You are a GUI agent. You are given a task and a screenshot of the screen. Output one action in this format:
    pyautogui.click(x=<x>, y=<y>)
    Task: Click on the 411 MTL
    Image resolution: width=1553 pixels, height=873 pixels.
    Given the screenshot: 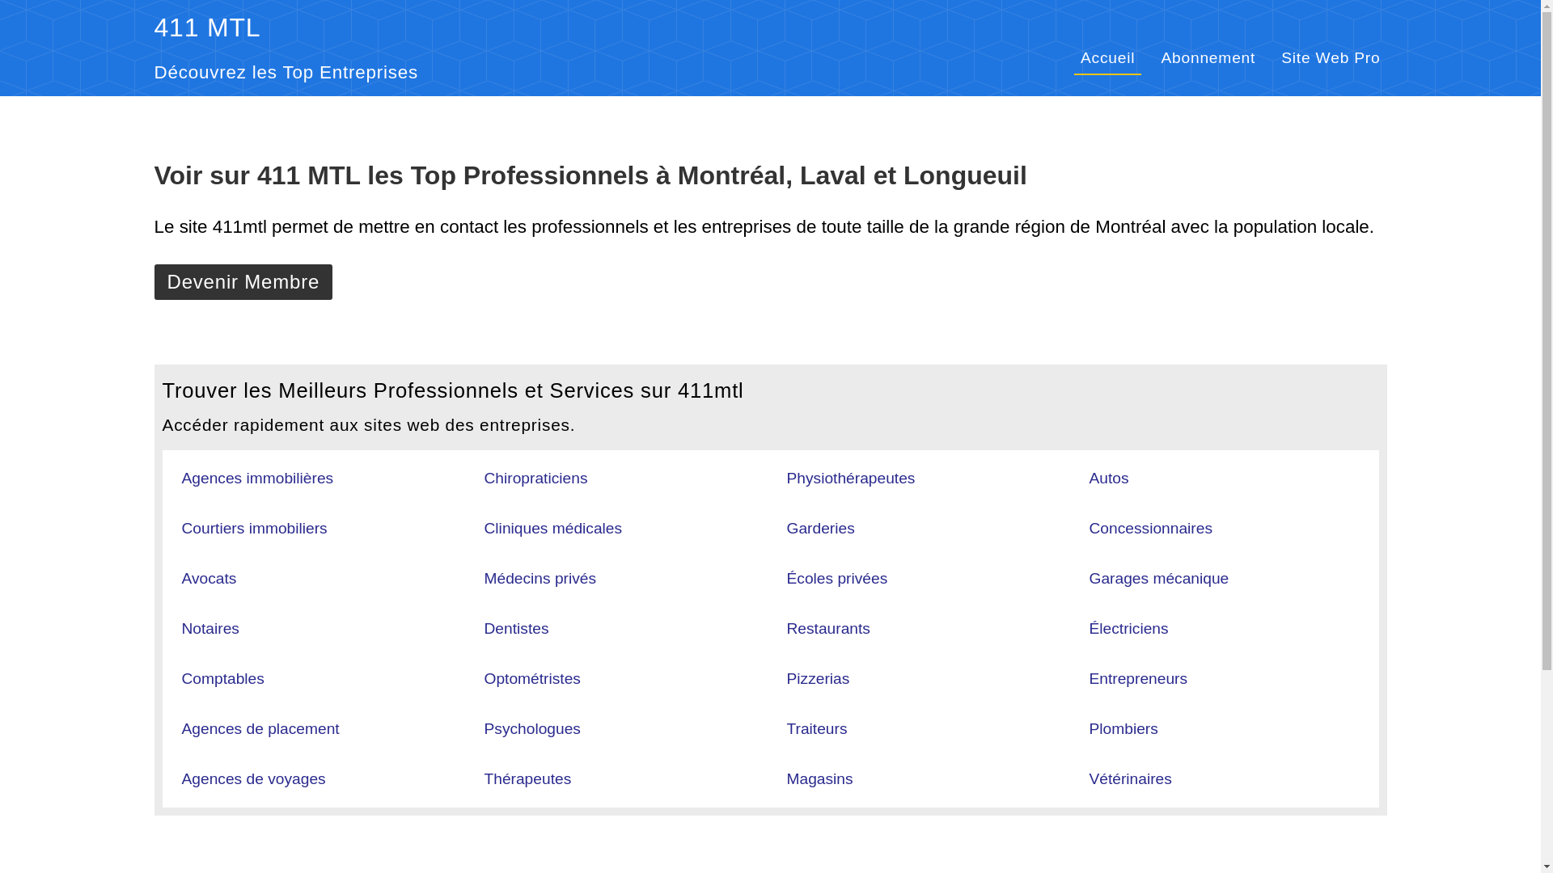 What is the action you would take?
    pyautogui.click(x=207, y=27)
    